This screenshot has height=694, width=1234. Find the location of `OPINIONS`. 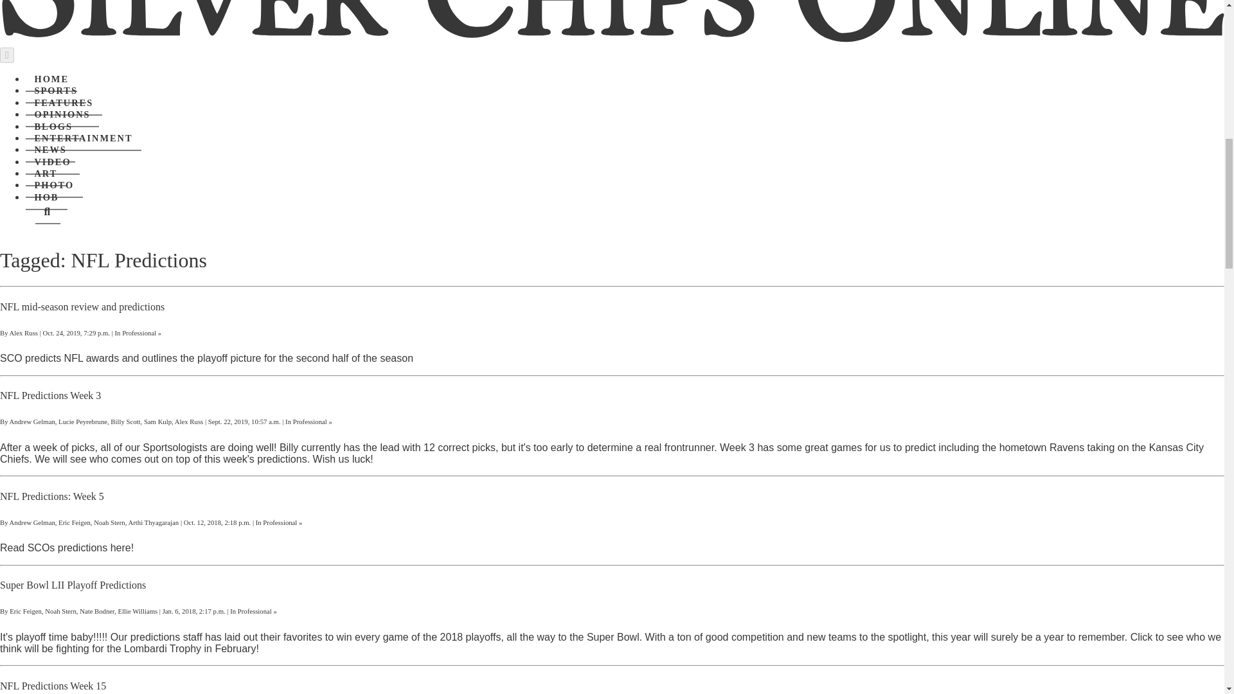

OPINIONS is located at coordinates (62, 114).